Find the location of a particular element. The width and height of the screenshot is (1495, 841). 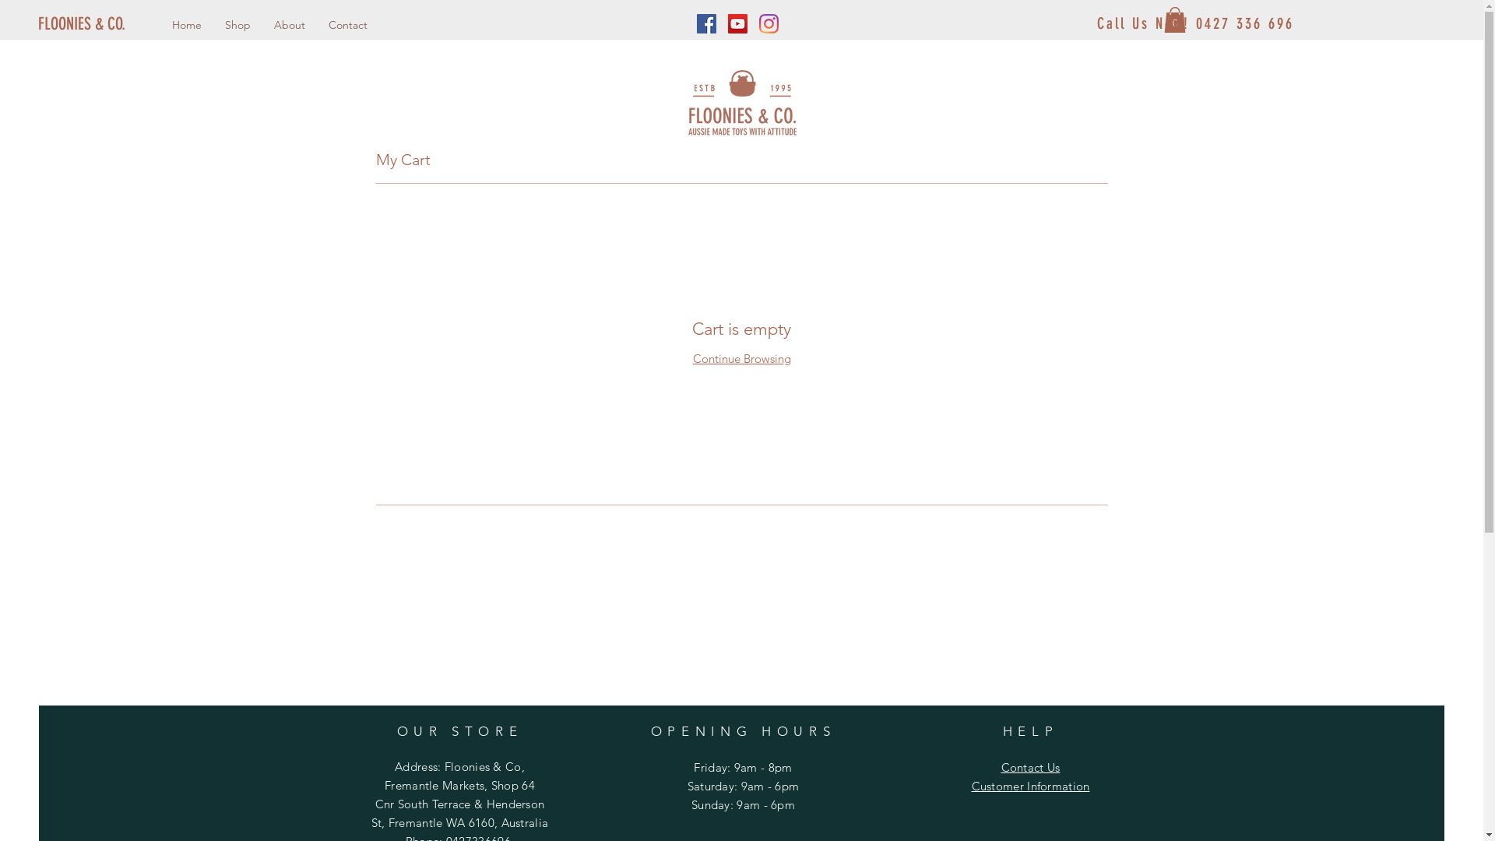

0 is located at coordinates (1174, 20).